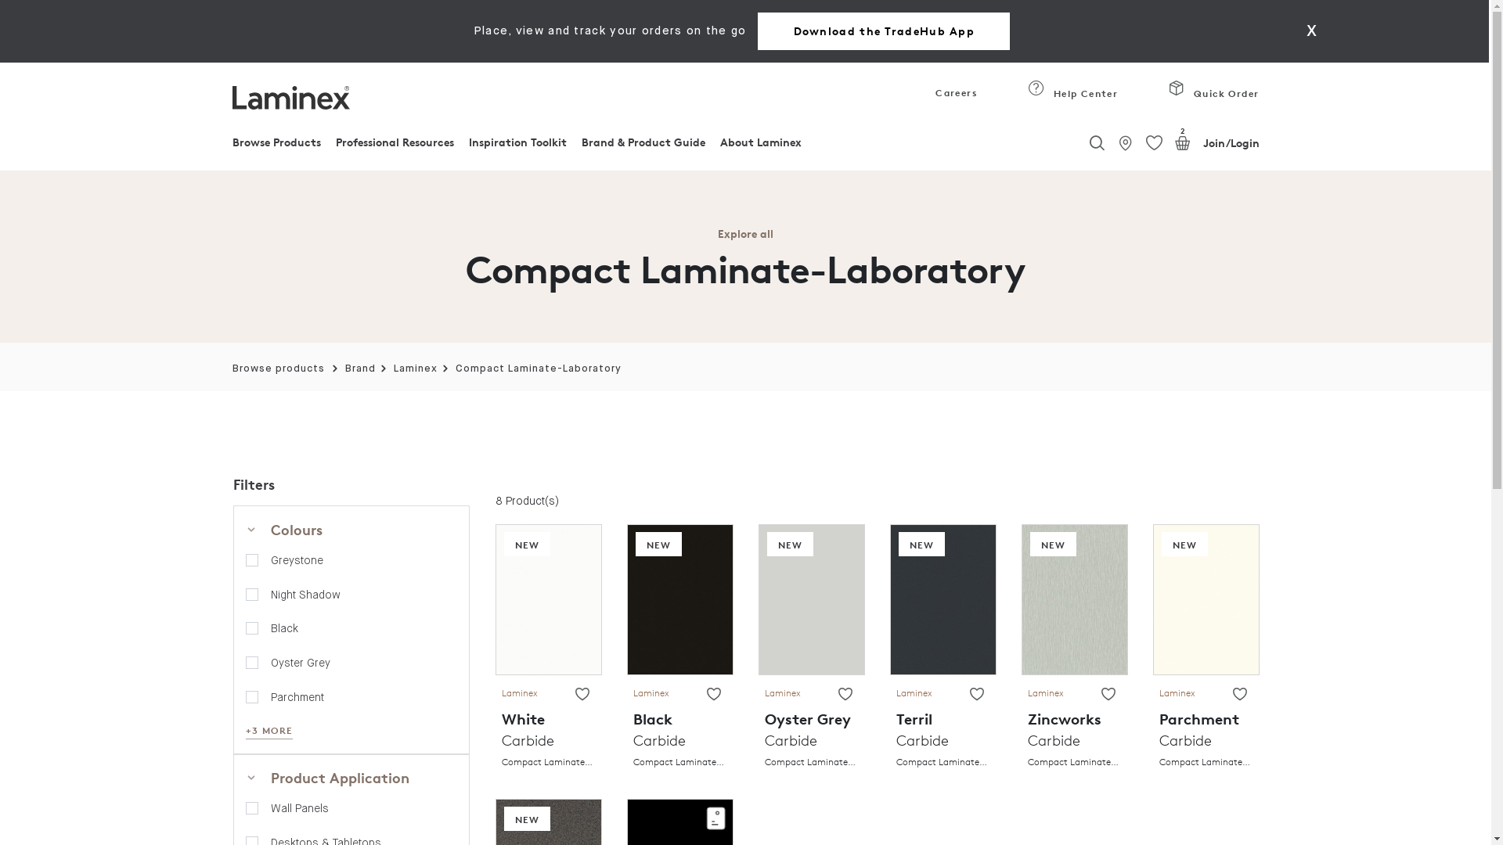 The height and width of the screenshot is (845, 1503). I want to click on White, so click(548, 598).